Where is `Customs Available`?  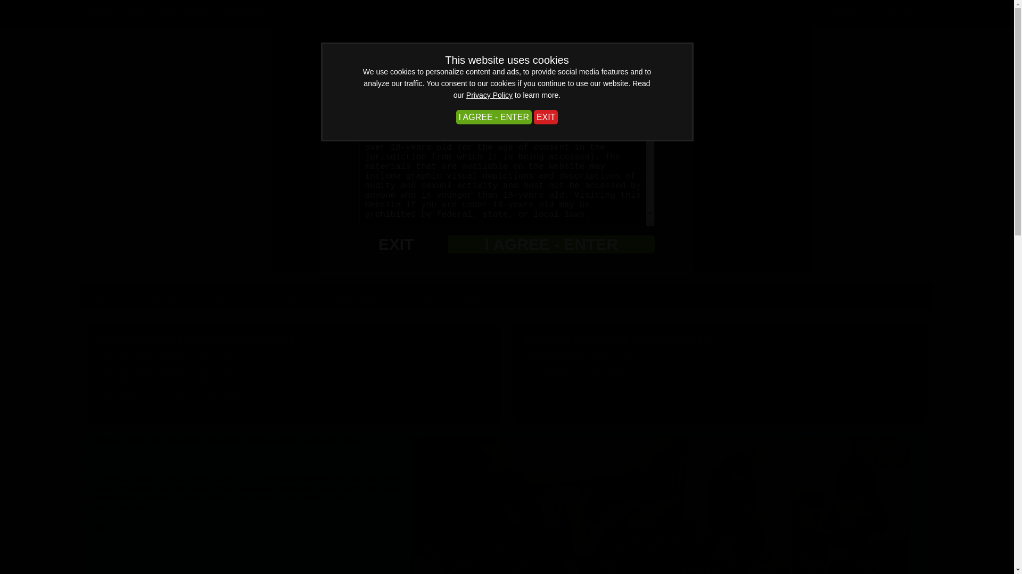
Customs Available is located at coordinates (667, 371).